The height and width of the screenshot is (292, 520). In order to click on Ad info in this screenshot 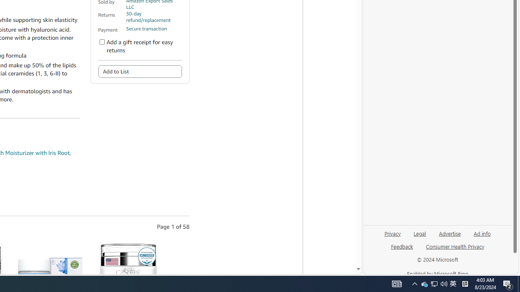, I will do `click(482, 236)`.